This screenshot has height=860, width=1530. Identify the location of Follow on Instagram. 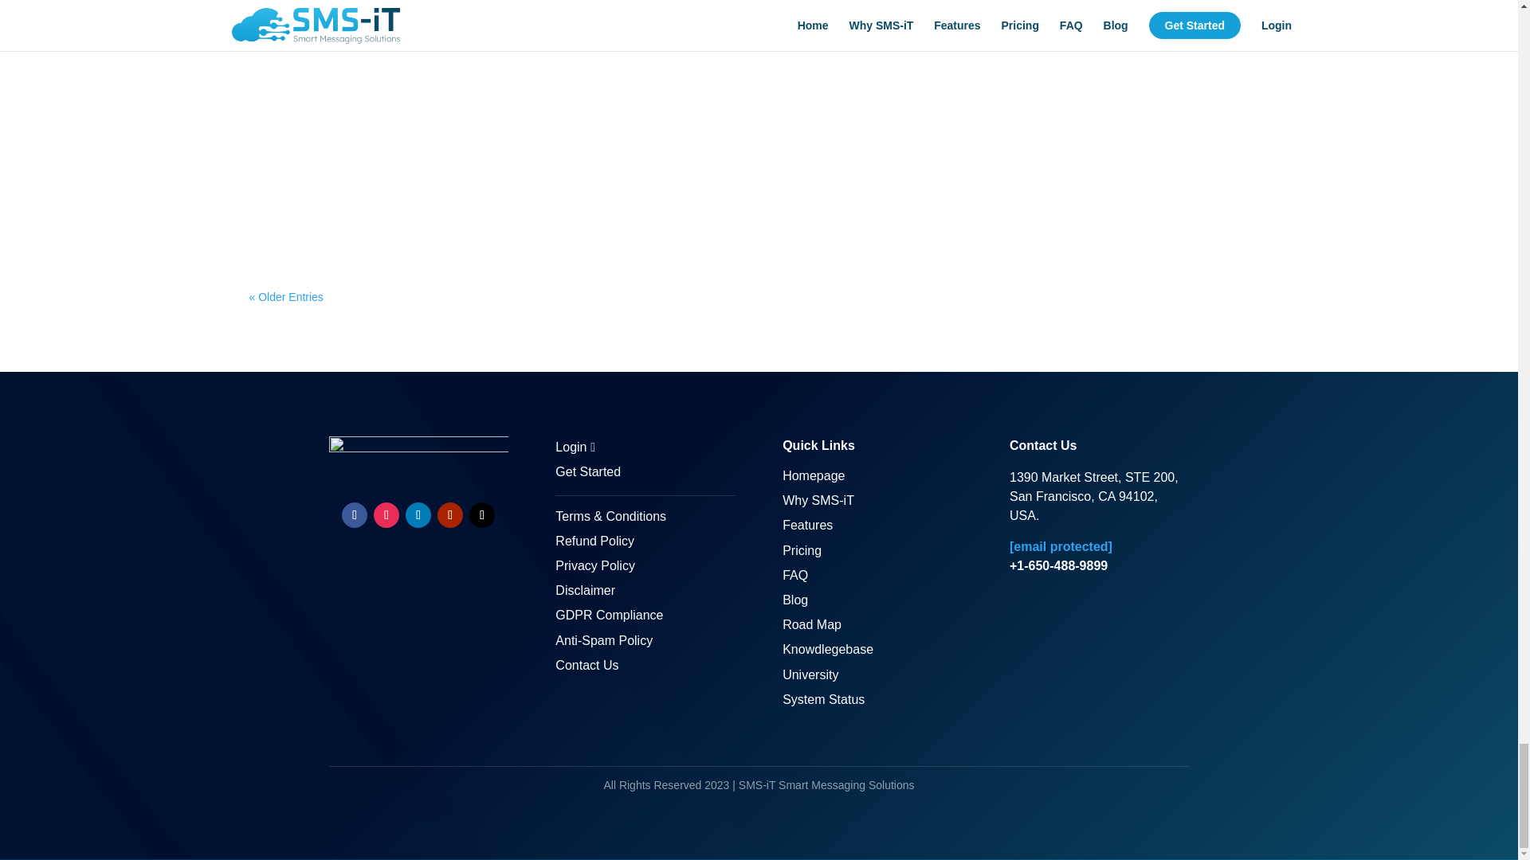
(386, 514).